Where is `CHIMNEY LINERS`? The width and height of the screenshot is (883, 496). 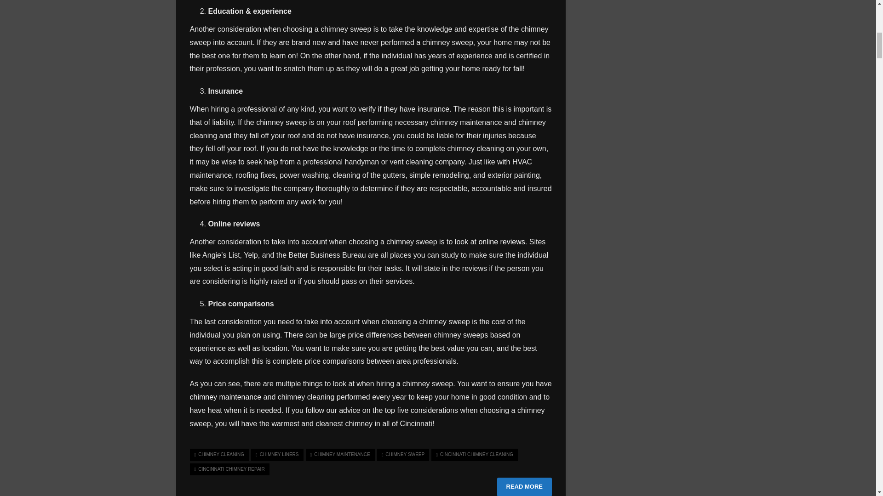 CHIMNEY LINERS is located at coordinates (277, 455).